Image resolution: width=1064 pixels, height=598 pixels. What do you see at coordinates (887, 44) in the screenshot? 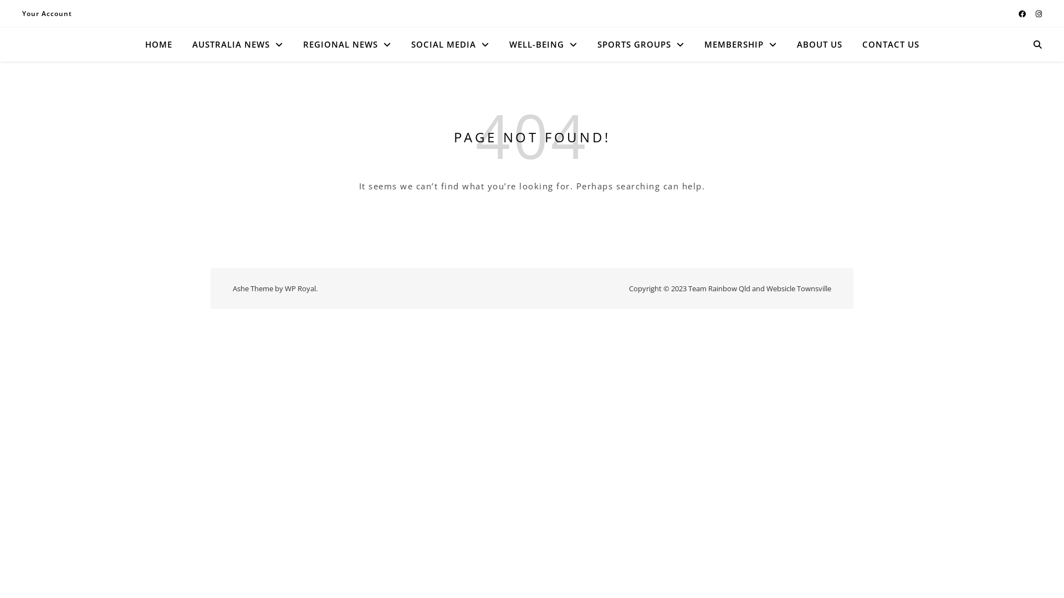
I see `CONTACT US` at bounding box center [887, 44].